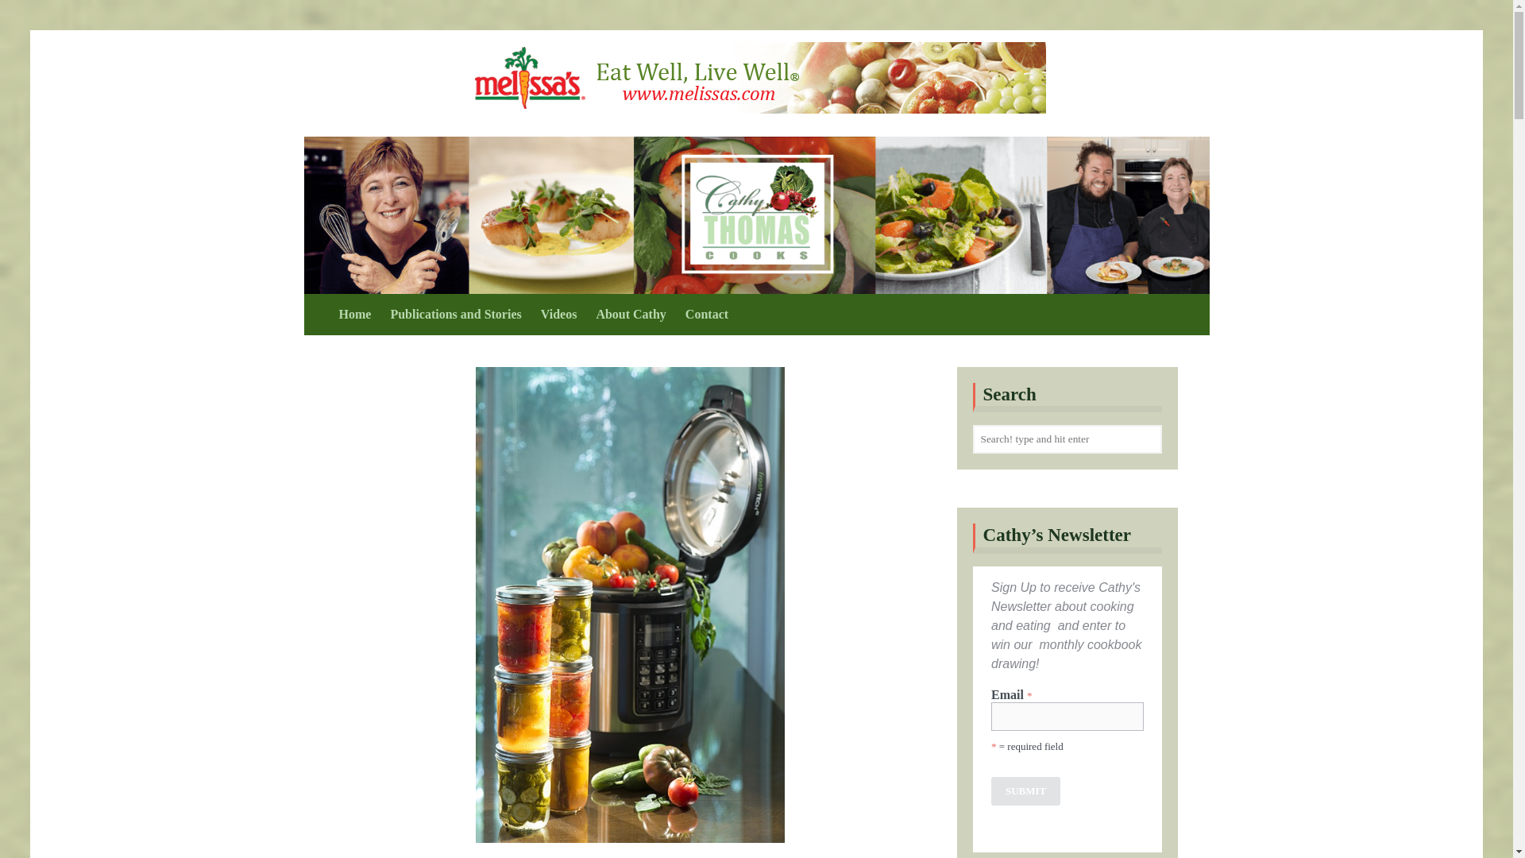 The width and height of the screenshot is (1525, 858). I want to click on About Cathy, so click(620, 315).